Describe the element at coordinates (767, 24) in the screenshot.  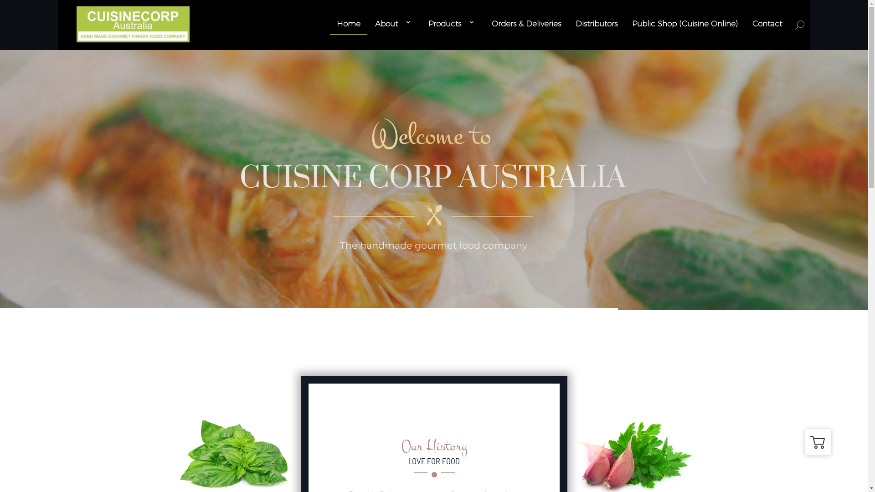
I see `Contact` at that location.